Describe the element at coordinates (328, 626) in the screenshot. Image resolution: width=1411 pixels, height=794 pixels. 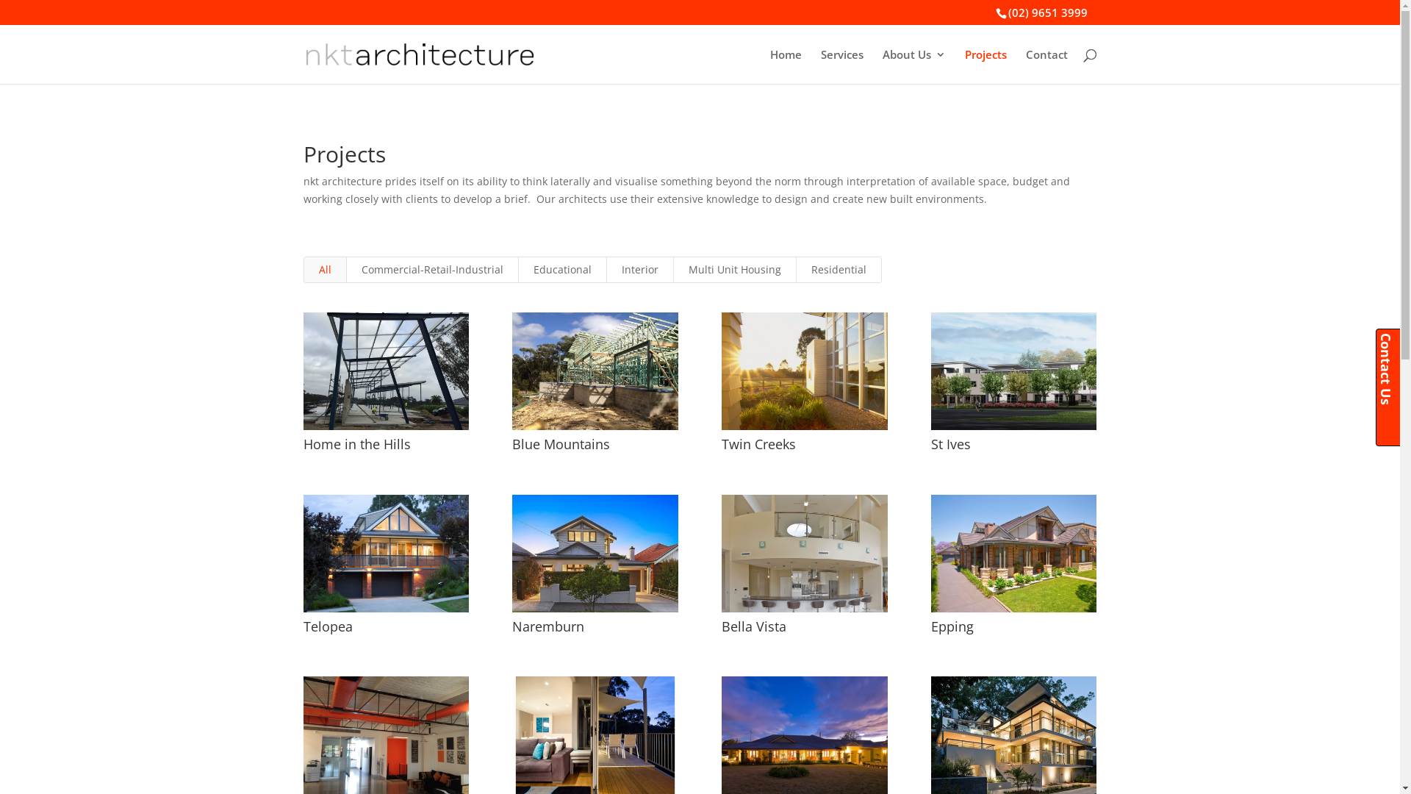
I see `Telopea` at that location.